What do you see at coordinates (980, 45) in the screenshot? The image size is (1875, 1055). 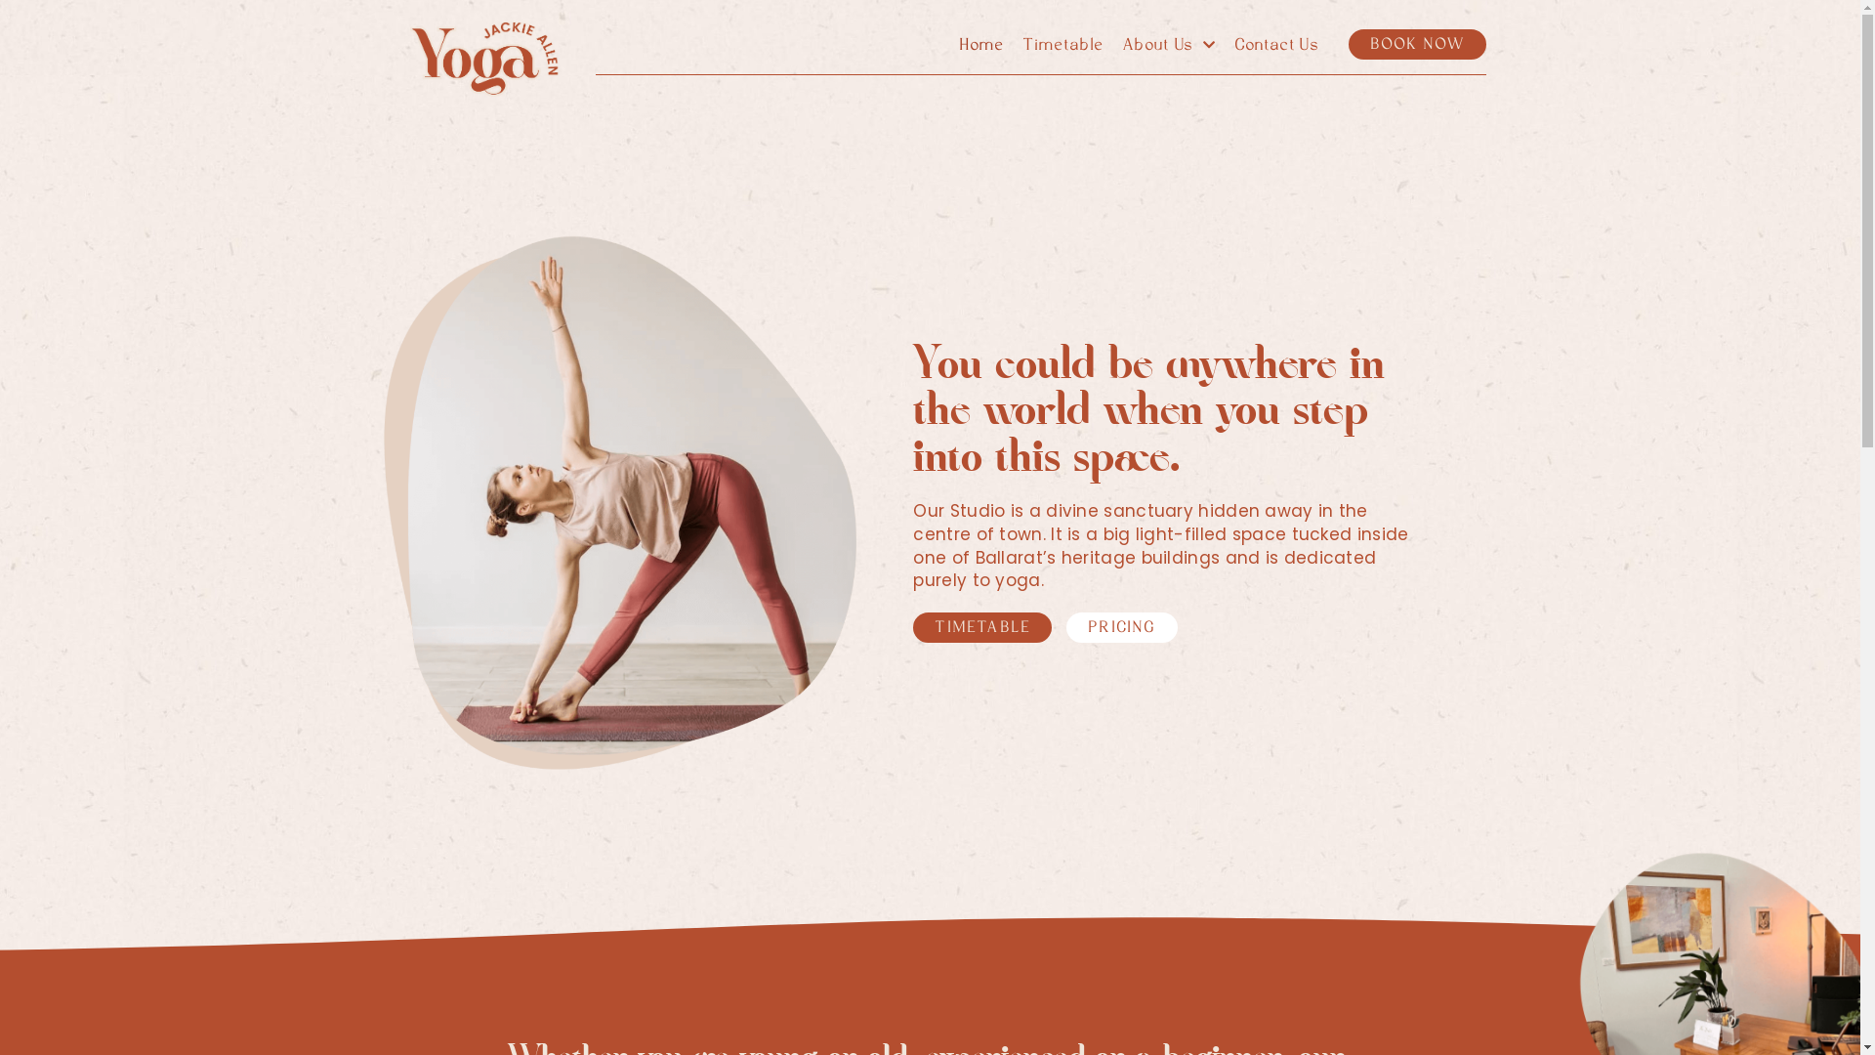 I see `Home` at bounding box center [980, 45].